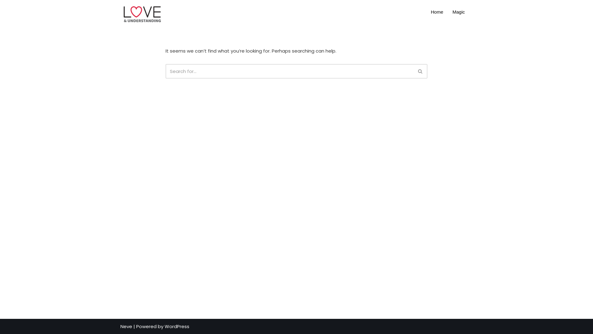 Image resolution: width=593 pixels, height=334 pixels. What do you see at coordinates (177, 326) in the screenshot?
I see `WordPress` at bounding box center [177, 326].